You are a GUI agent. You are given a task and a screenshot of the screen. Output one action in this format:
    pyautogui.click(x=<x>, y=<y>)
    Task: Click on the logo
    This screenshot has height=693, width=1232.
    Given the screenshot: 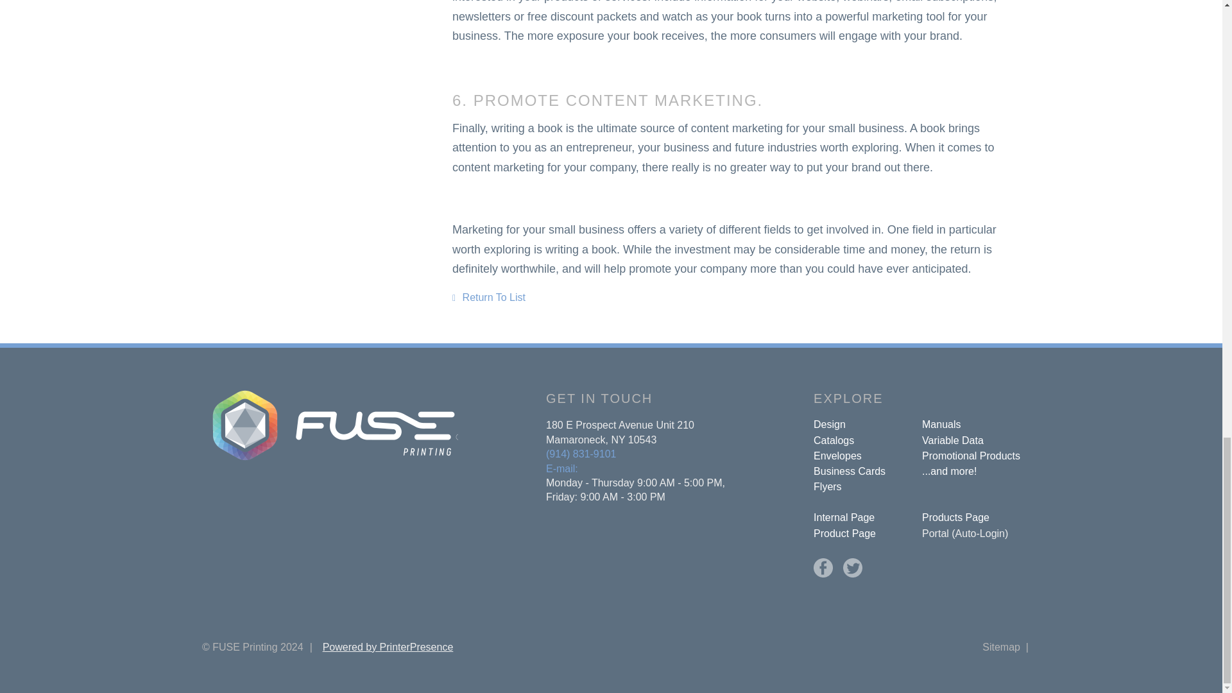 What is the action you would take?
    pyautogui.click(x=330, y=425)
    